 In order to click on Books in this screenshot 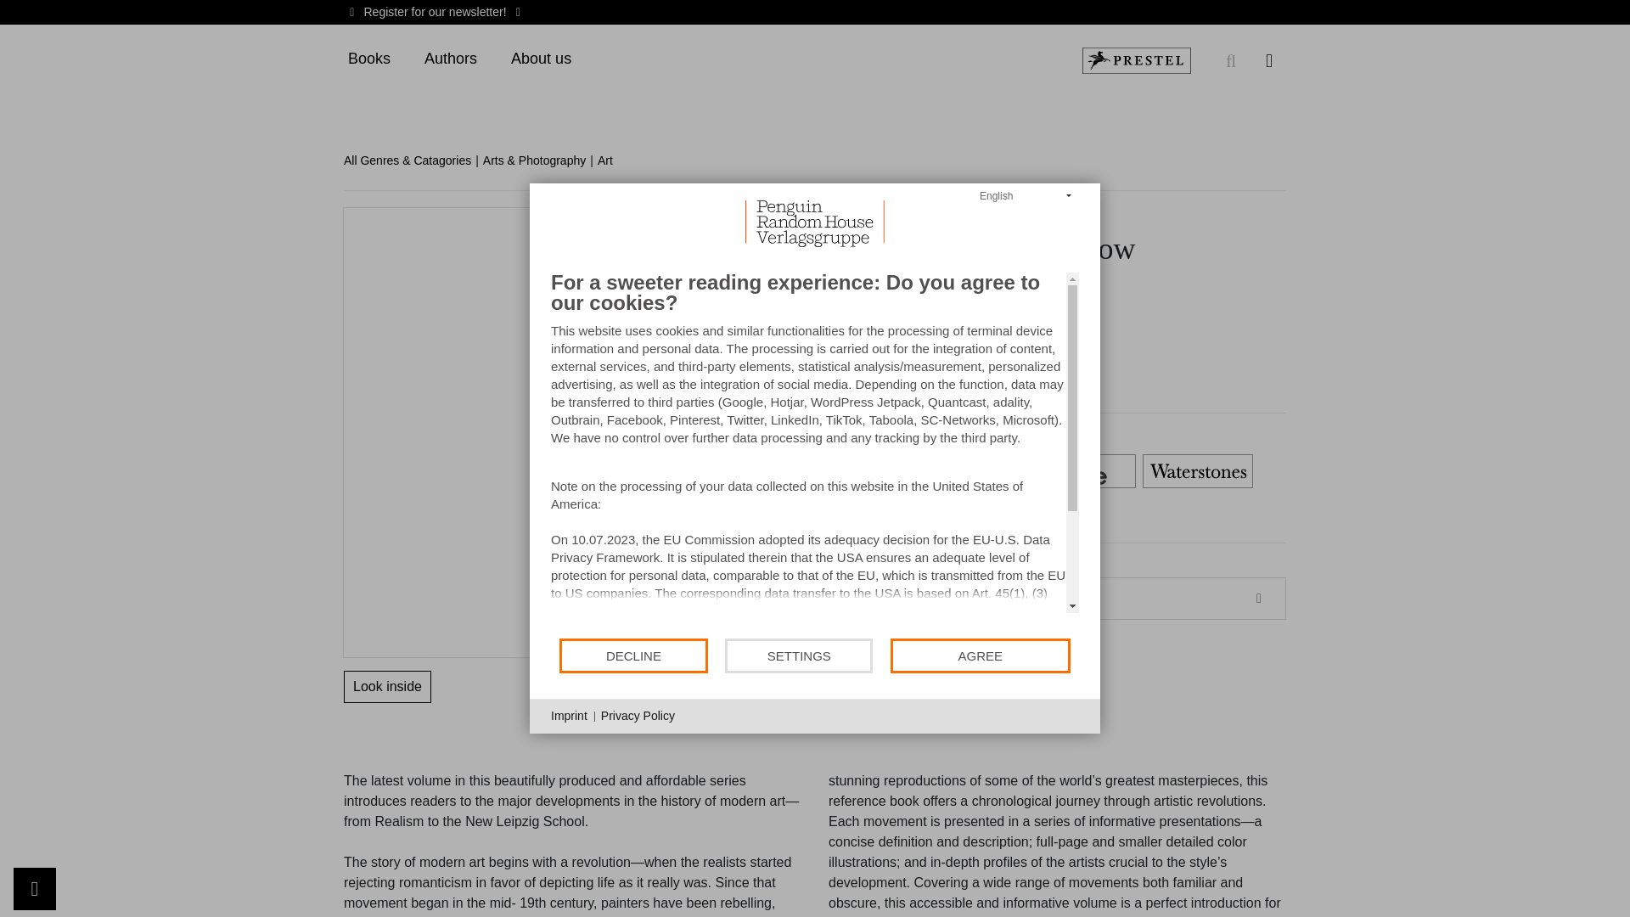, I will do `click(368, 59)`.